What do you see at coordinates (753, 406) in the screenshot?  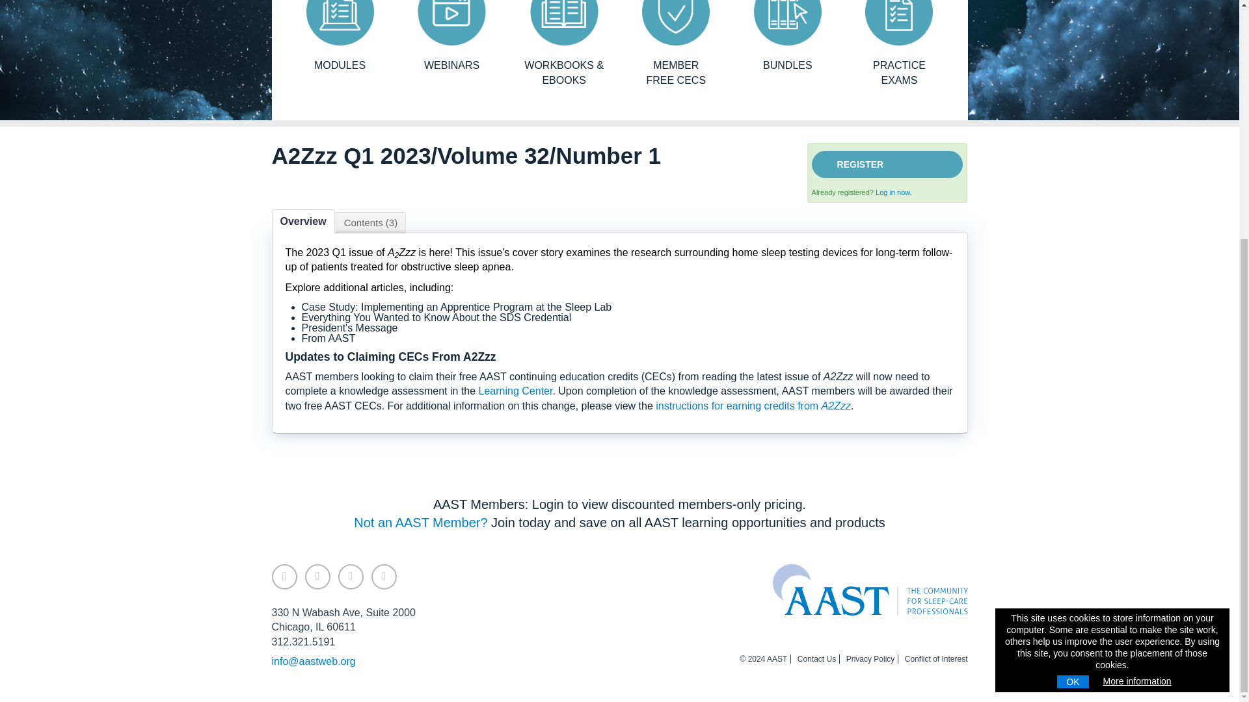 I see `Log in now.` at bounding box center [753, 406].